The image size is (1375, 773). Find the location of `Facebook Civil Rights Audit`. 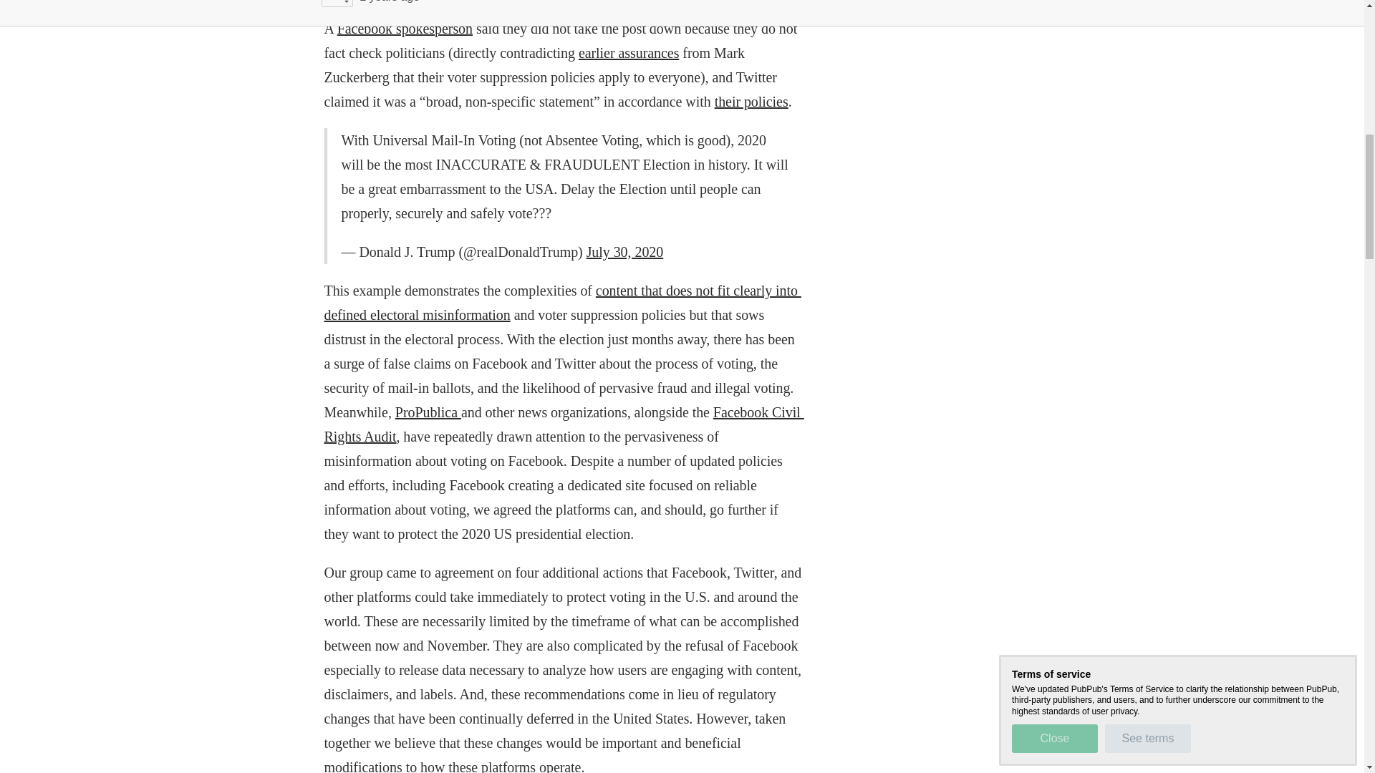

Facebook Civil Rights Audit is located at coordinates (563, 424).